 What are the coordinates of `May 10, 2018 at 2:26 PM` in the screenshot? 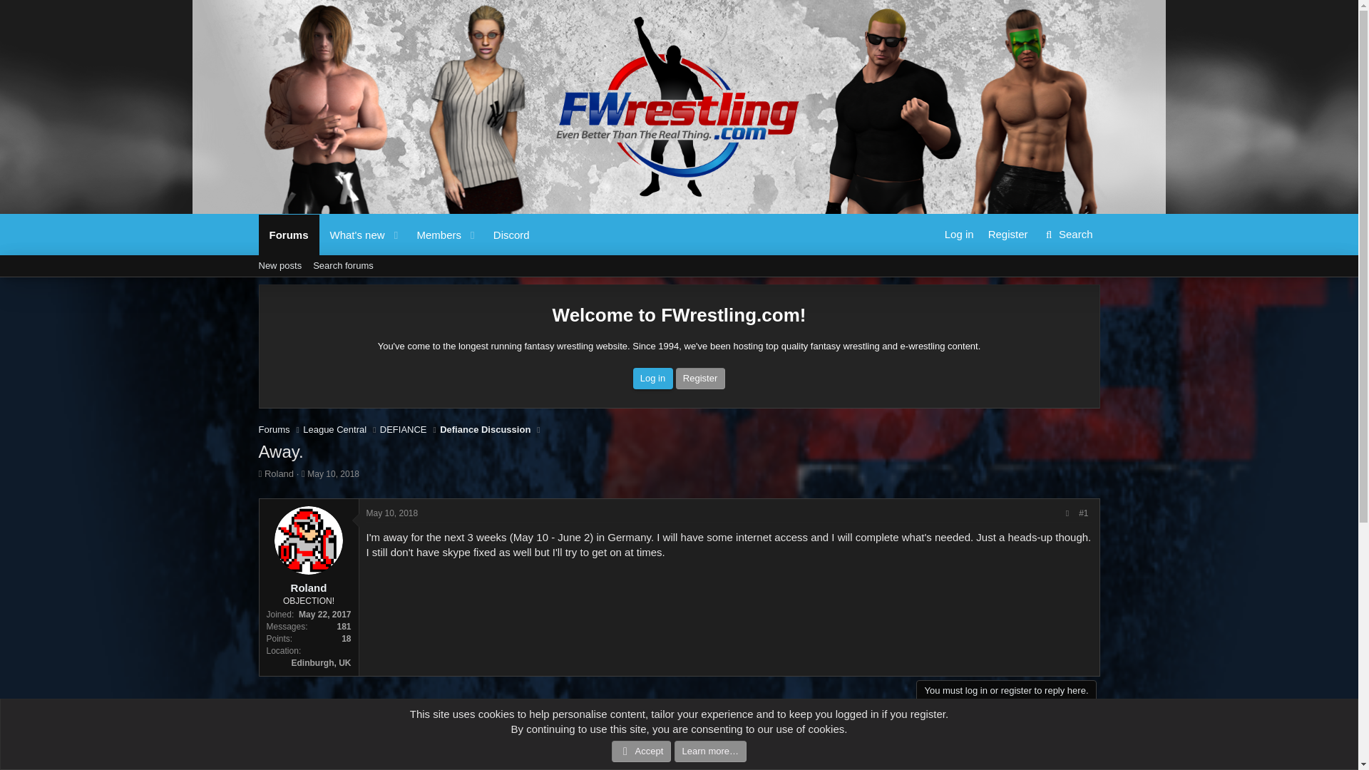 It's located at (1067, 234).